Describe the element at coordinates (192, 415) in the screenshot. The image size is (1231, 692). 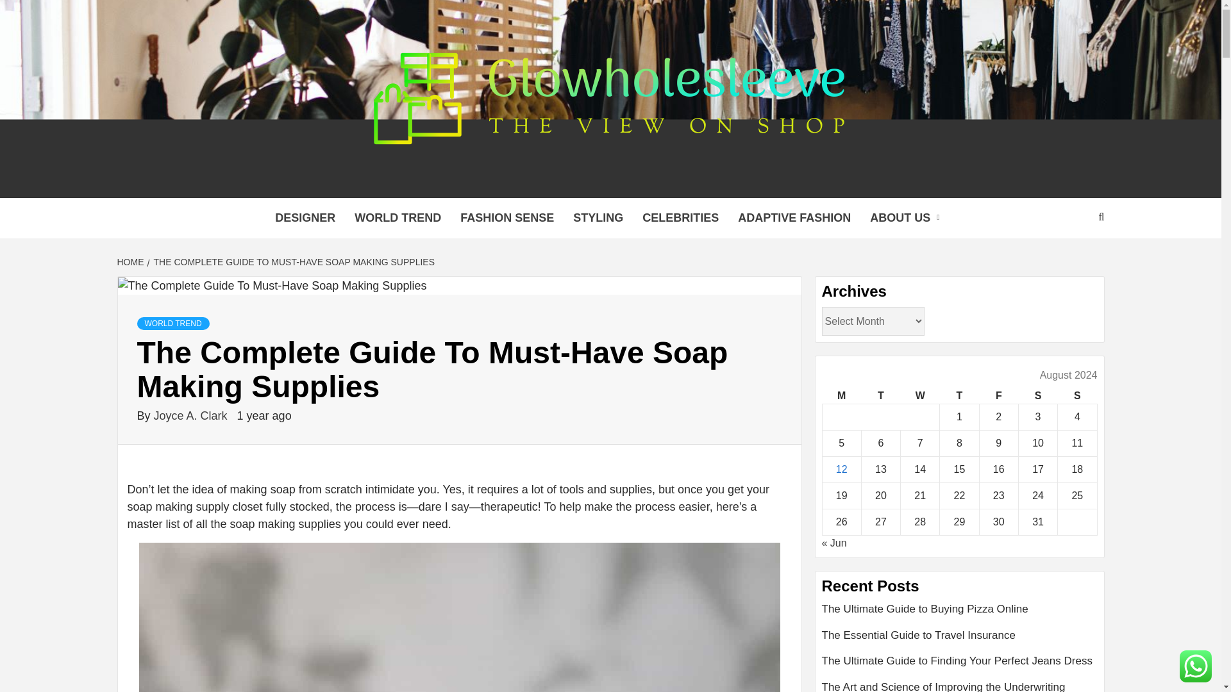
I see `Joyce A. Clark` at that location.